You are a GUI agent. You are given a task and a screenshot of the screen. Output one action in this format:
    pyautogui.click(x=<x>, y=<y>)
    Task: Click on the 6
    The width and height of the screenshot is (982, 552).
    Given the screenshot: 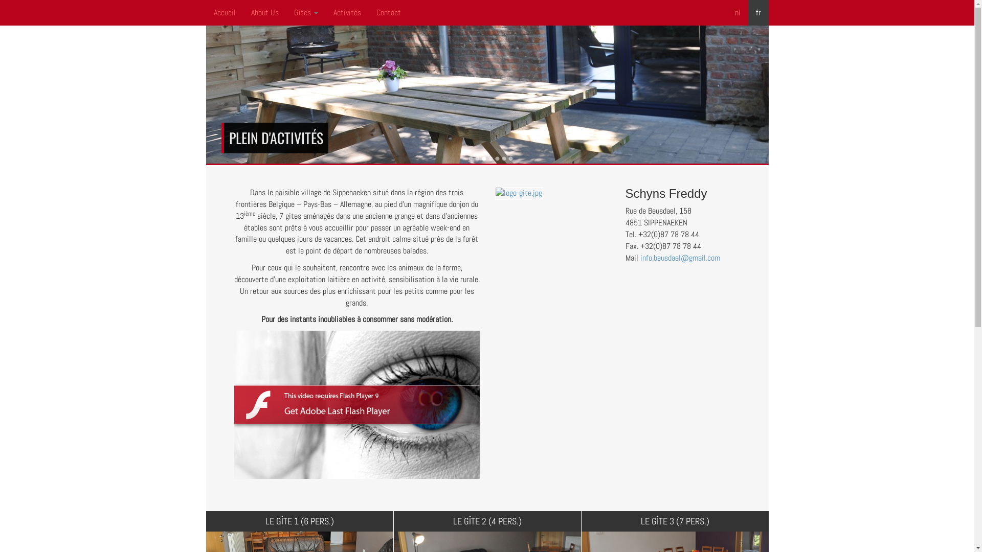 What is the action you would take?
    pyautogui.click(x=504, y=158)
    